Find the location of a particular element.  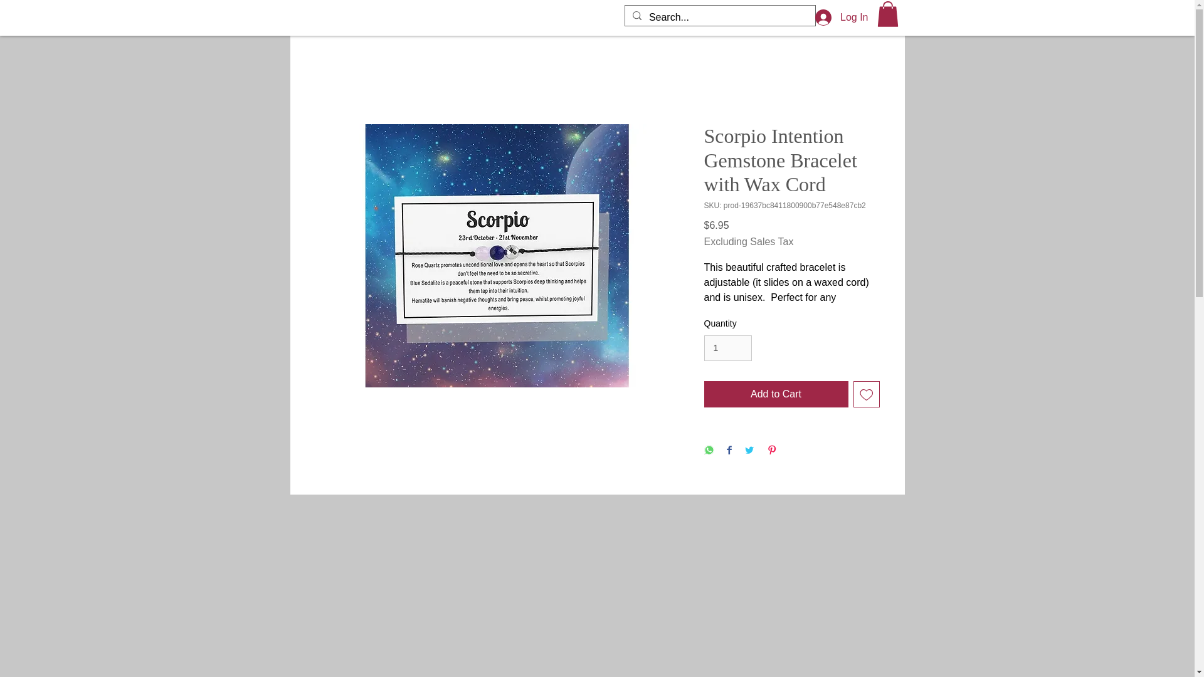

Log In is located at coordinates (842, 18).